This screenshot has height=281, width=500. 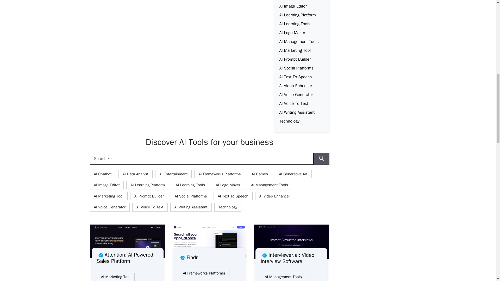 What do you see at coordinates (292, 33) in the screenshot?
I see `AI Logo Maker` at bounding box center [292, 33].